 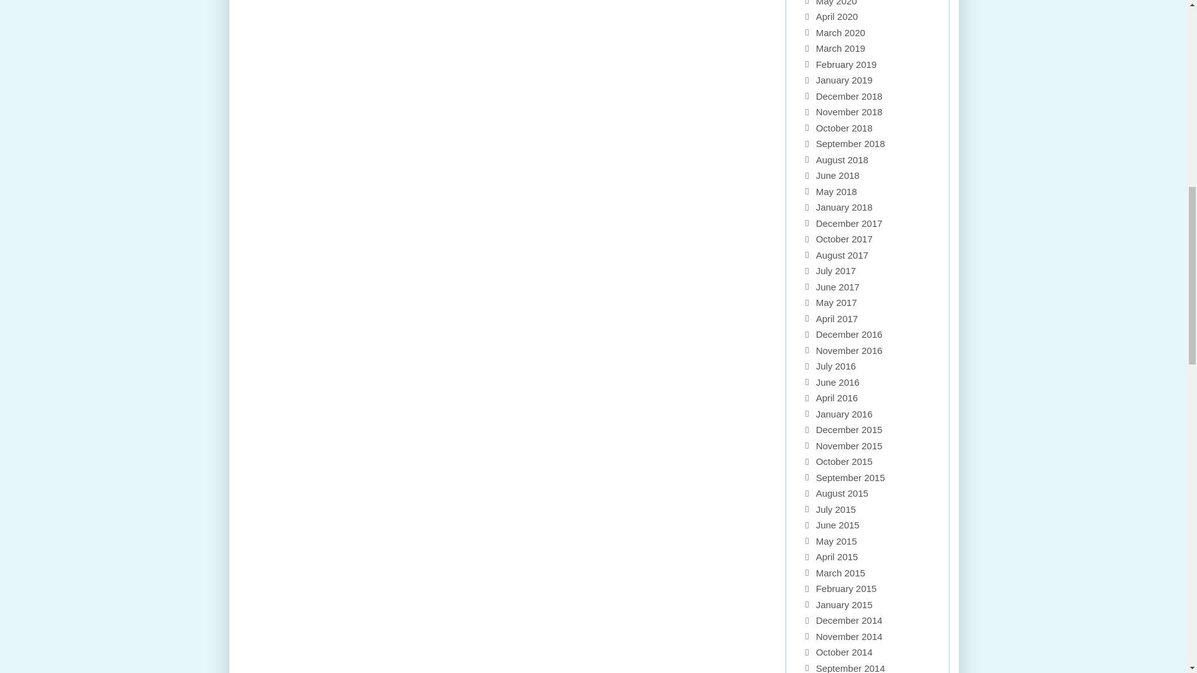 What do you see at coordinates (844, 127) in the screenshot?
I see `October 2018` at bounding box center [844, 127].